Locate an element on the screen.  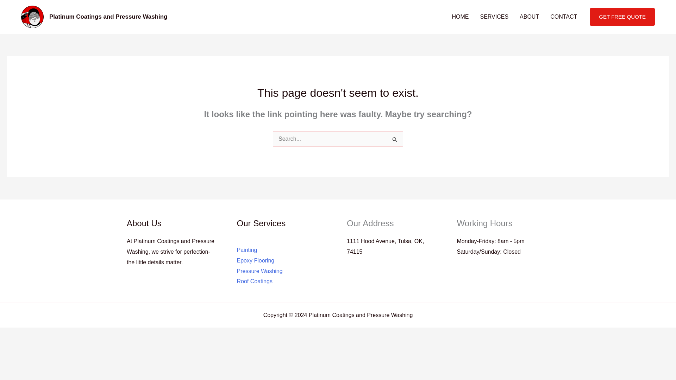
GET FREE QUOTE is located at coordinates (622, 17).